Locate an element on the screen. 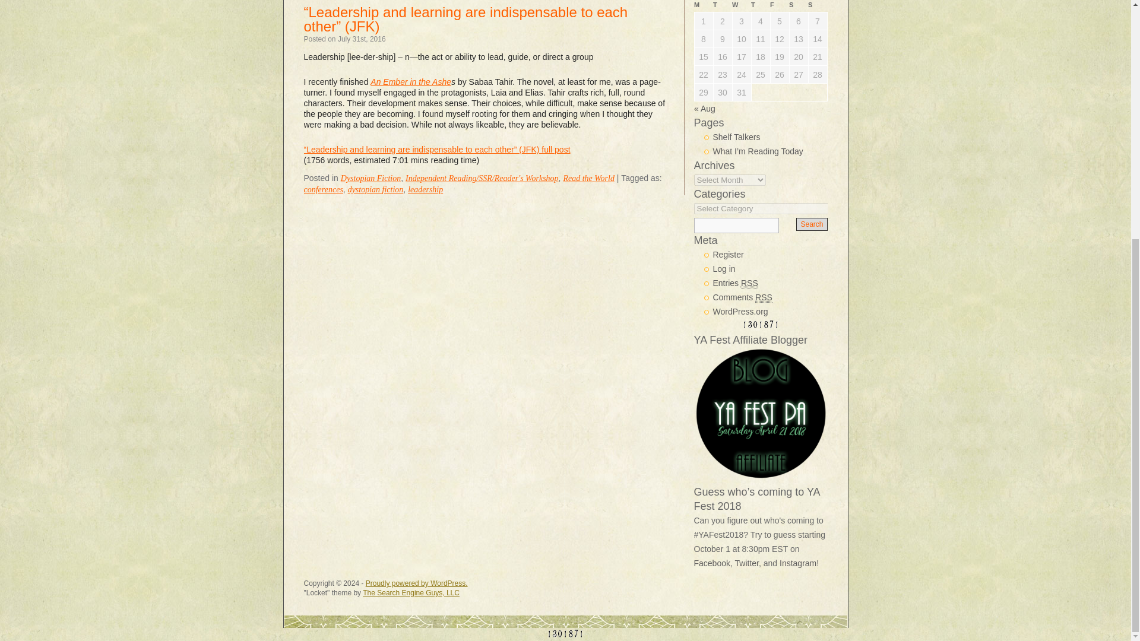 The width and height of the screenshot is (1140, 641). Search is located at coordinates (811, 224).